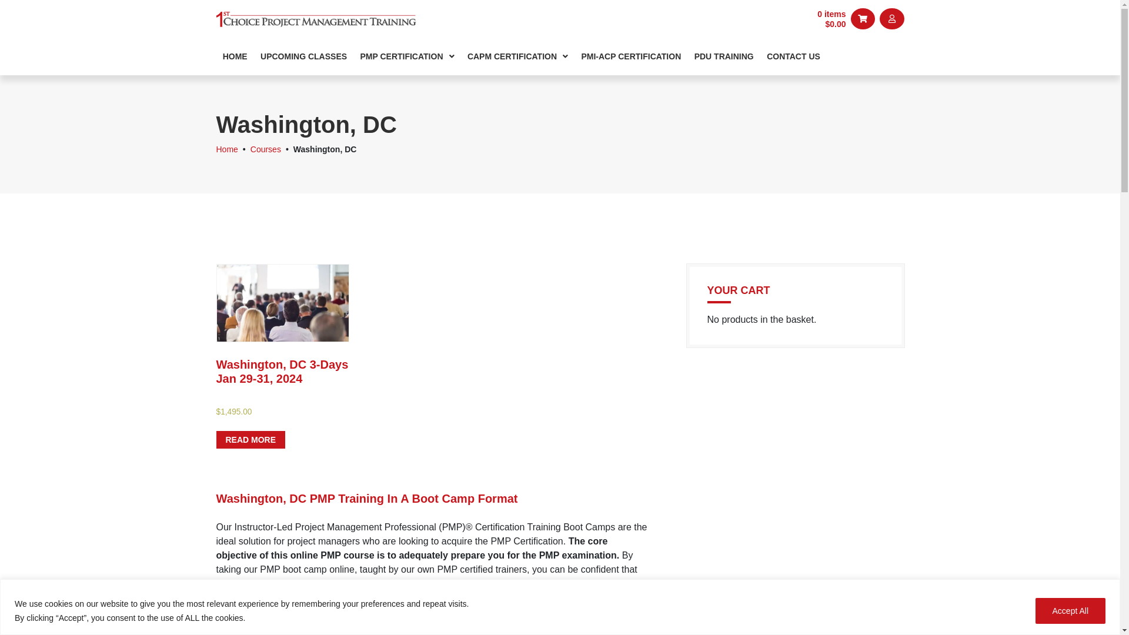 The width and height of the screenshot is (1129, 635). What do you see at coordinates (283, 354) in the screenshot?
I see `Washington, DC 3-Days Jan 29-31, 2024
$1,495.00` at bounding box center [283, 354].